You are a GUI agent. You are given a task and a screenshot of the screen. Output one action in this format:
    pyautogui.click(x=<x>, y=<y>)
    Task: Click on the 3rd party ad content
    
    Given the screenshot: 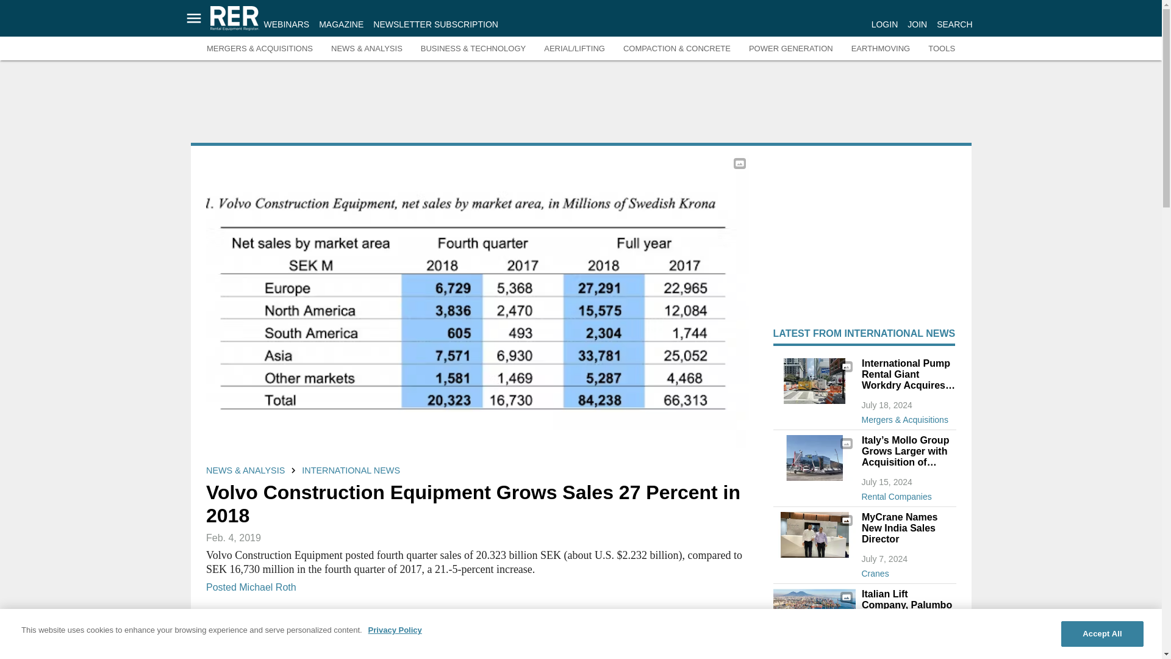 What is the action you would take?
    pyautogui.click(x=865, y=231)
    